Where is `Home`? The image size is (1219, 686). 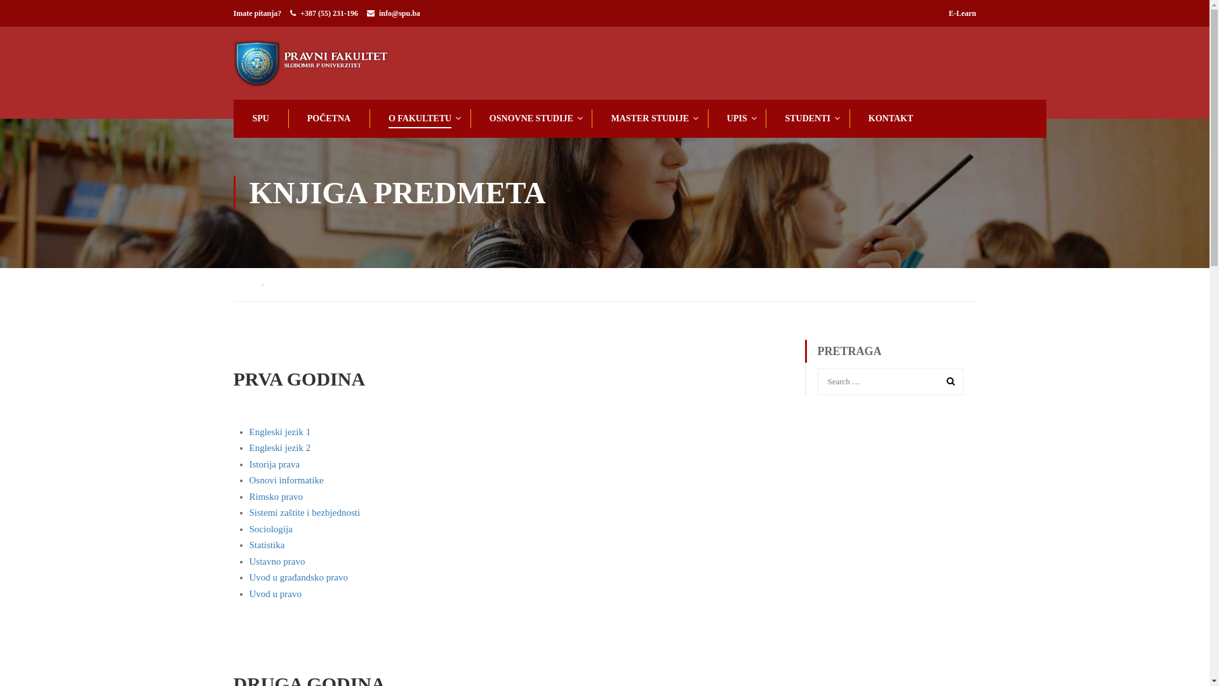 Home is located at coordinates (249, 285).